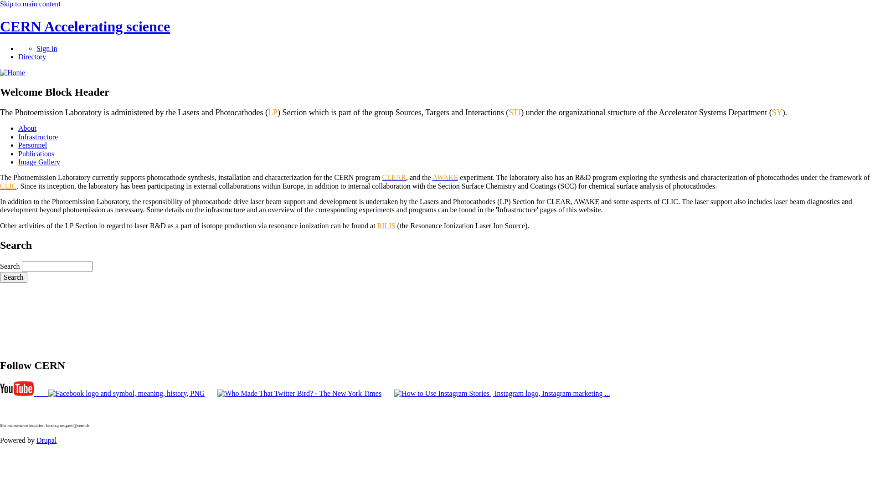 This screenshot has height=492, width=875. Describe the element at coordinates (57, 266) in the screenshot. I see `Enter the terms you wish to search for.` at that location.